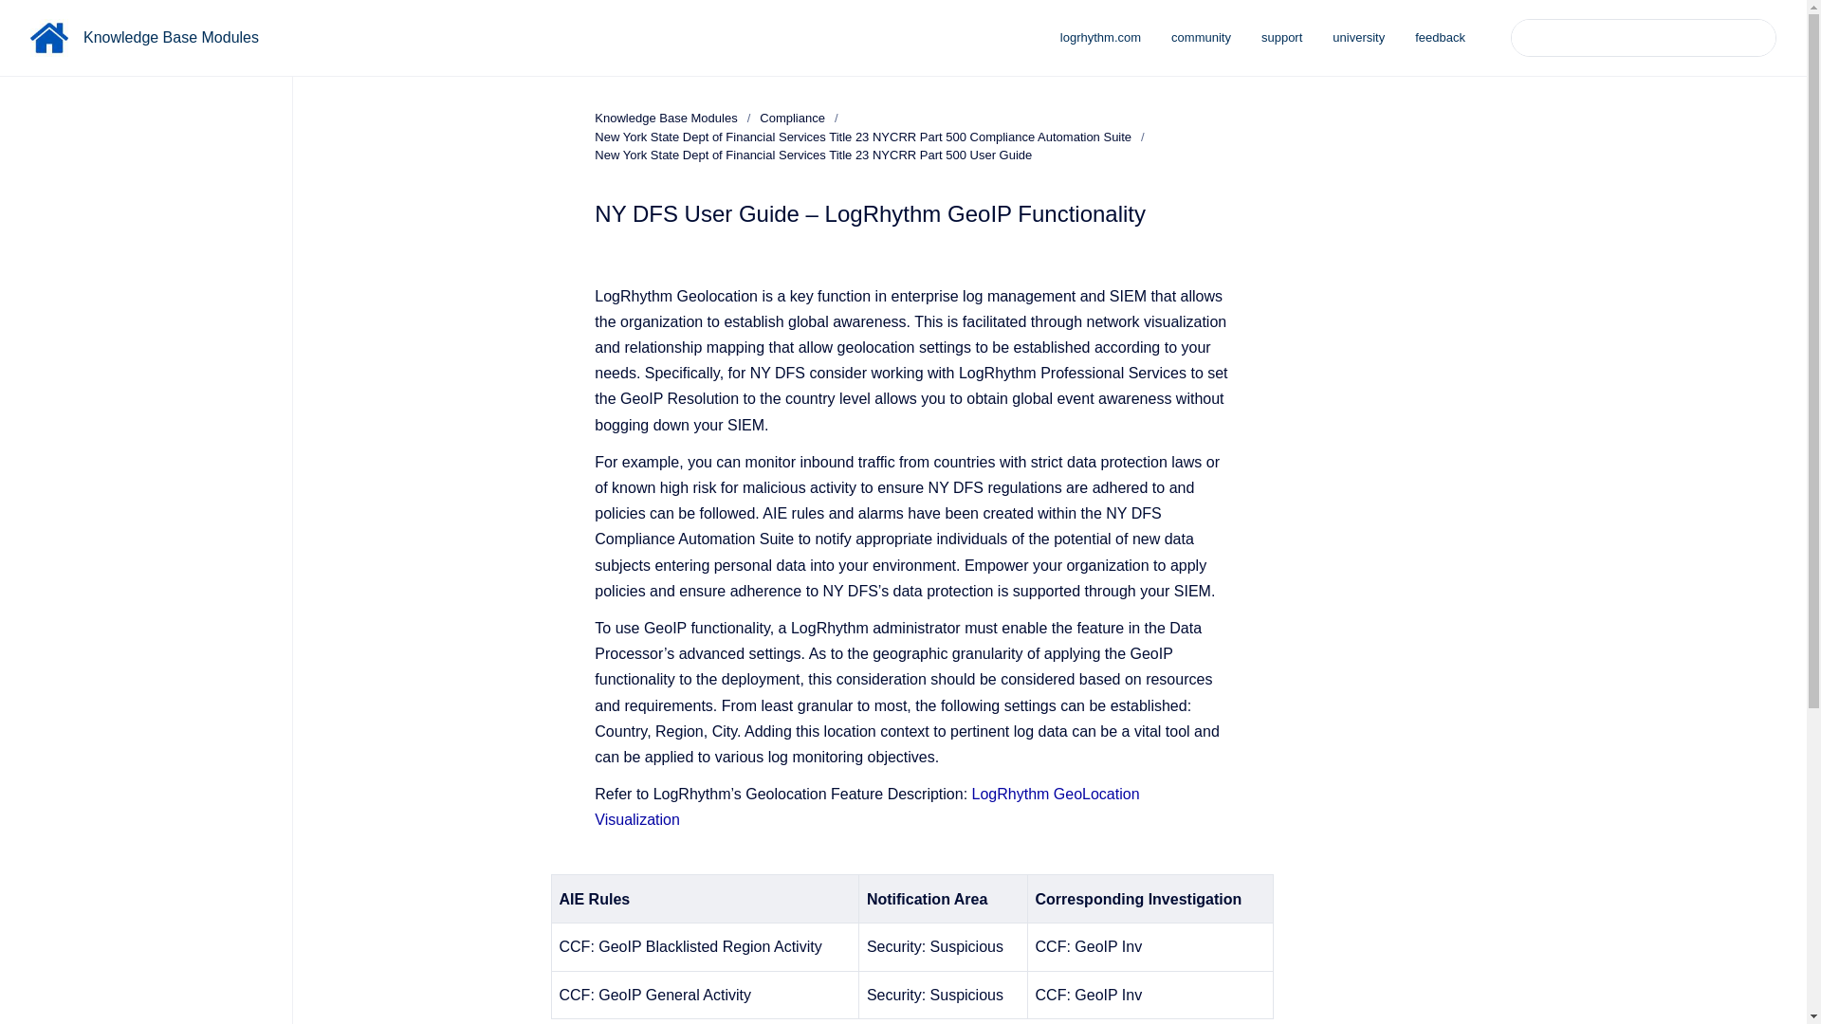 The height and width of the screenshot is (1024, 1821). I want to click on logrhythm.com, so click(1100, 38).